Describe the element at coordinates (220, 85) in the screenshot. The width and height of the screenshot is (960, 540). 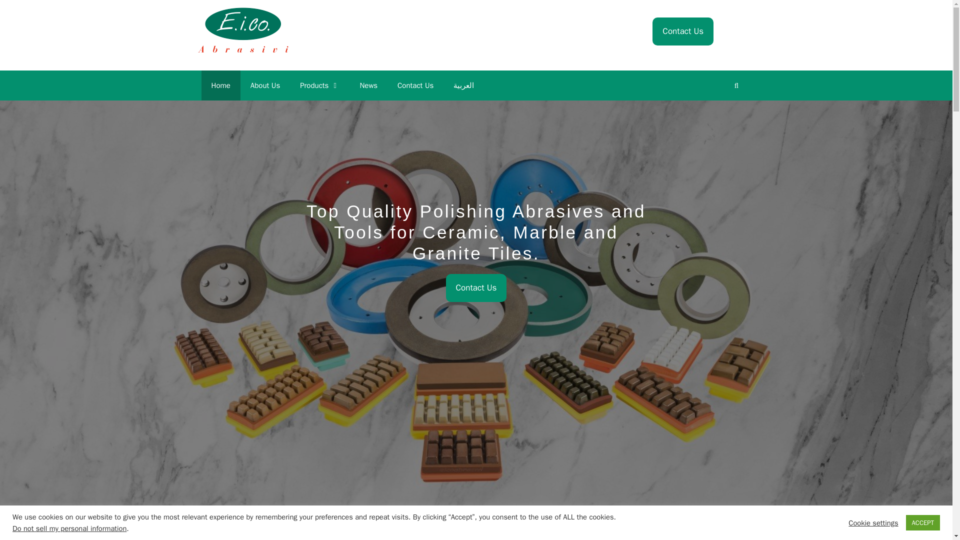
I see `Home` at that location.